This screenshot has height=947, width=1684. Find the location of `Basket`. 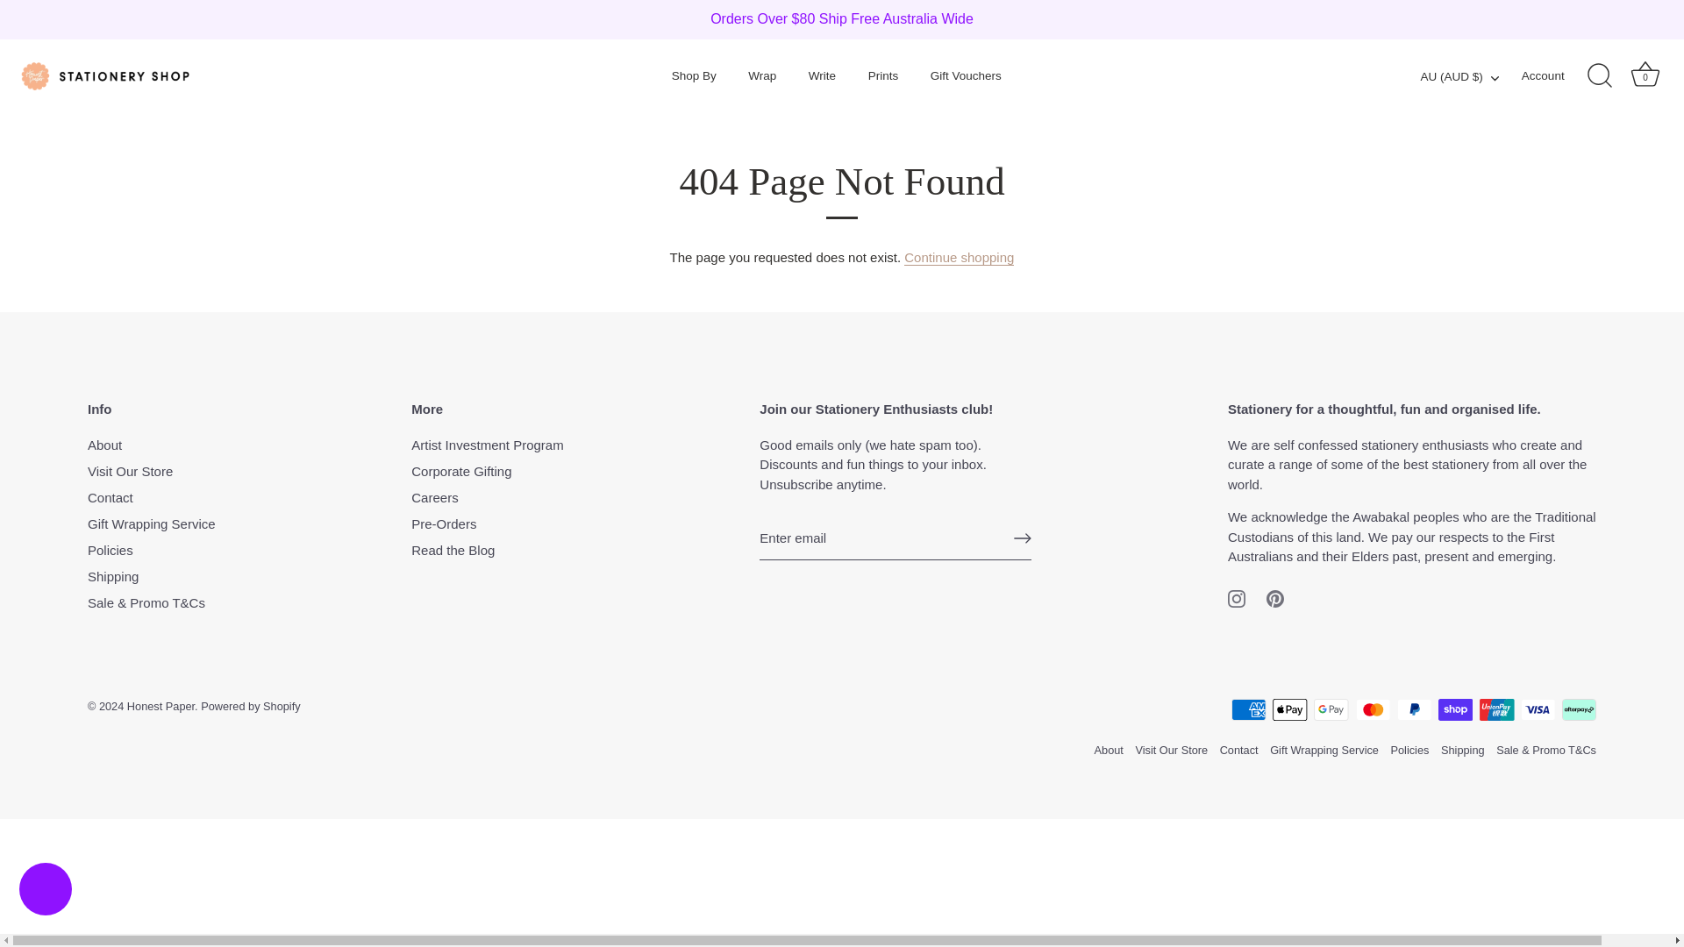

Basket is located at coordinates (1645, 74).